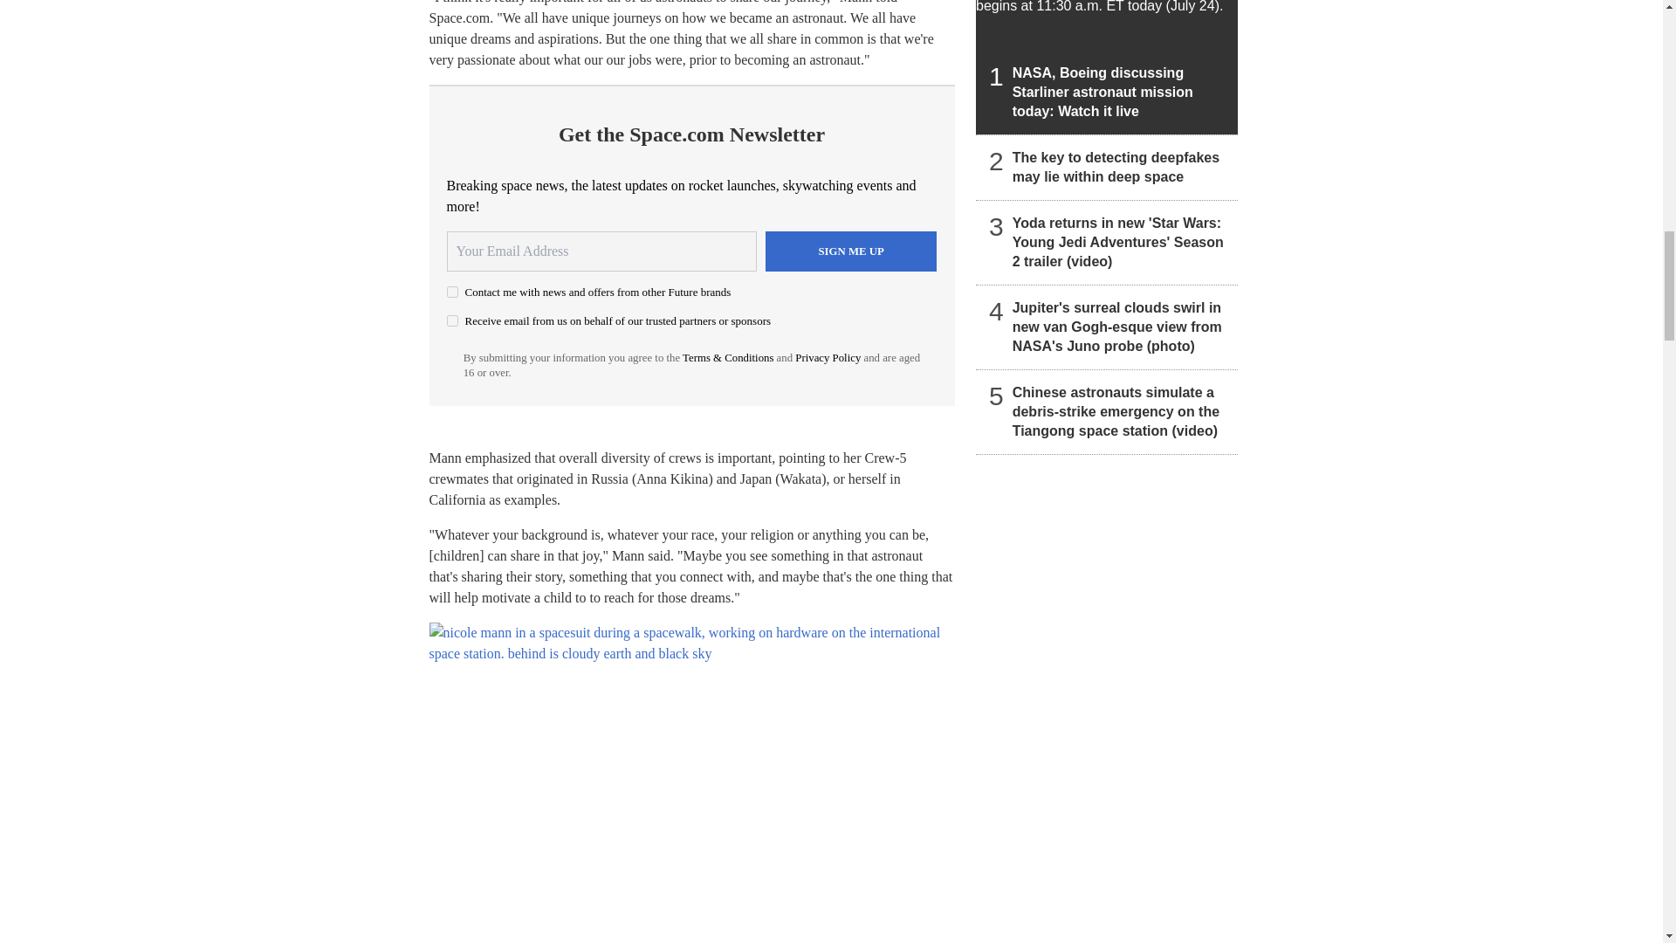  I want to click on on, so click(452, 320).